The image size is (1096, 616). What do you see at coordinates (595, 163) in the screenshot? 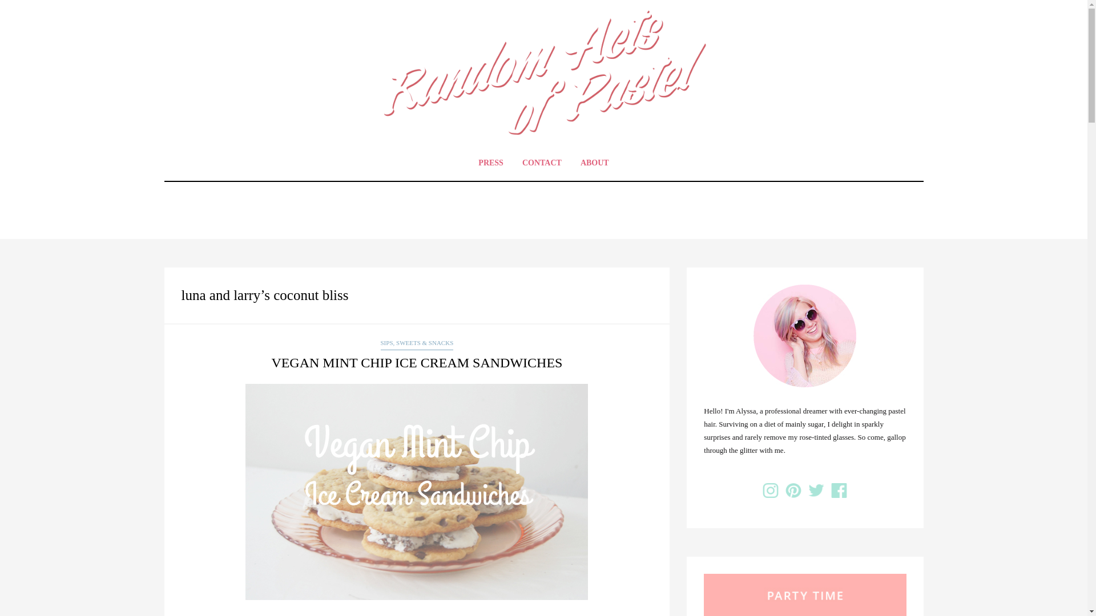
I see `ABOUT` at bounding box center [595, 163].